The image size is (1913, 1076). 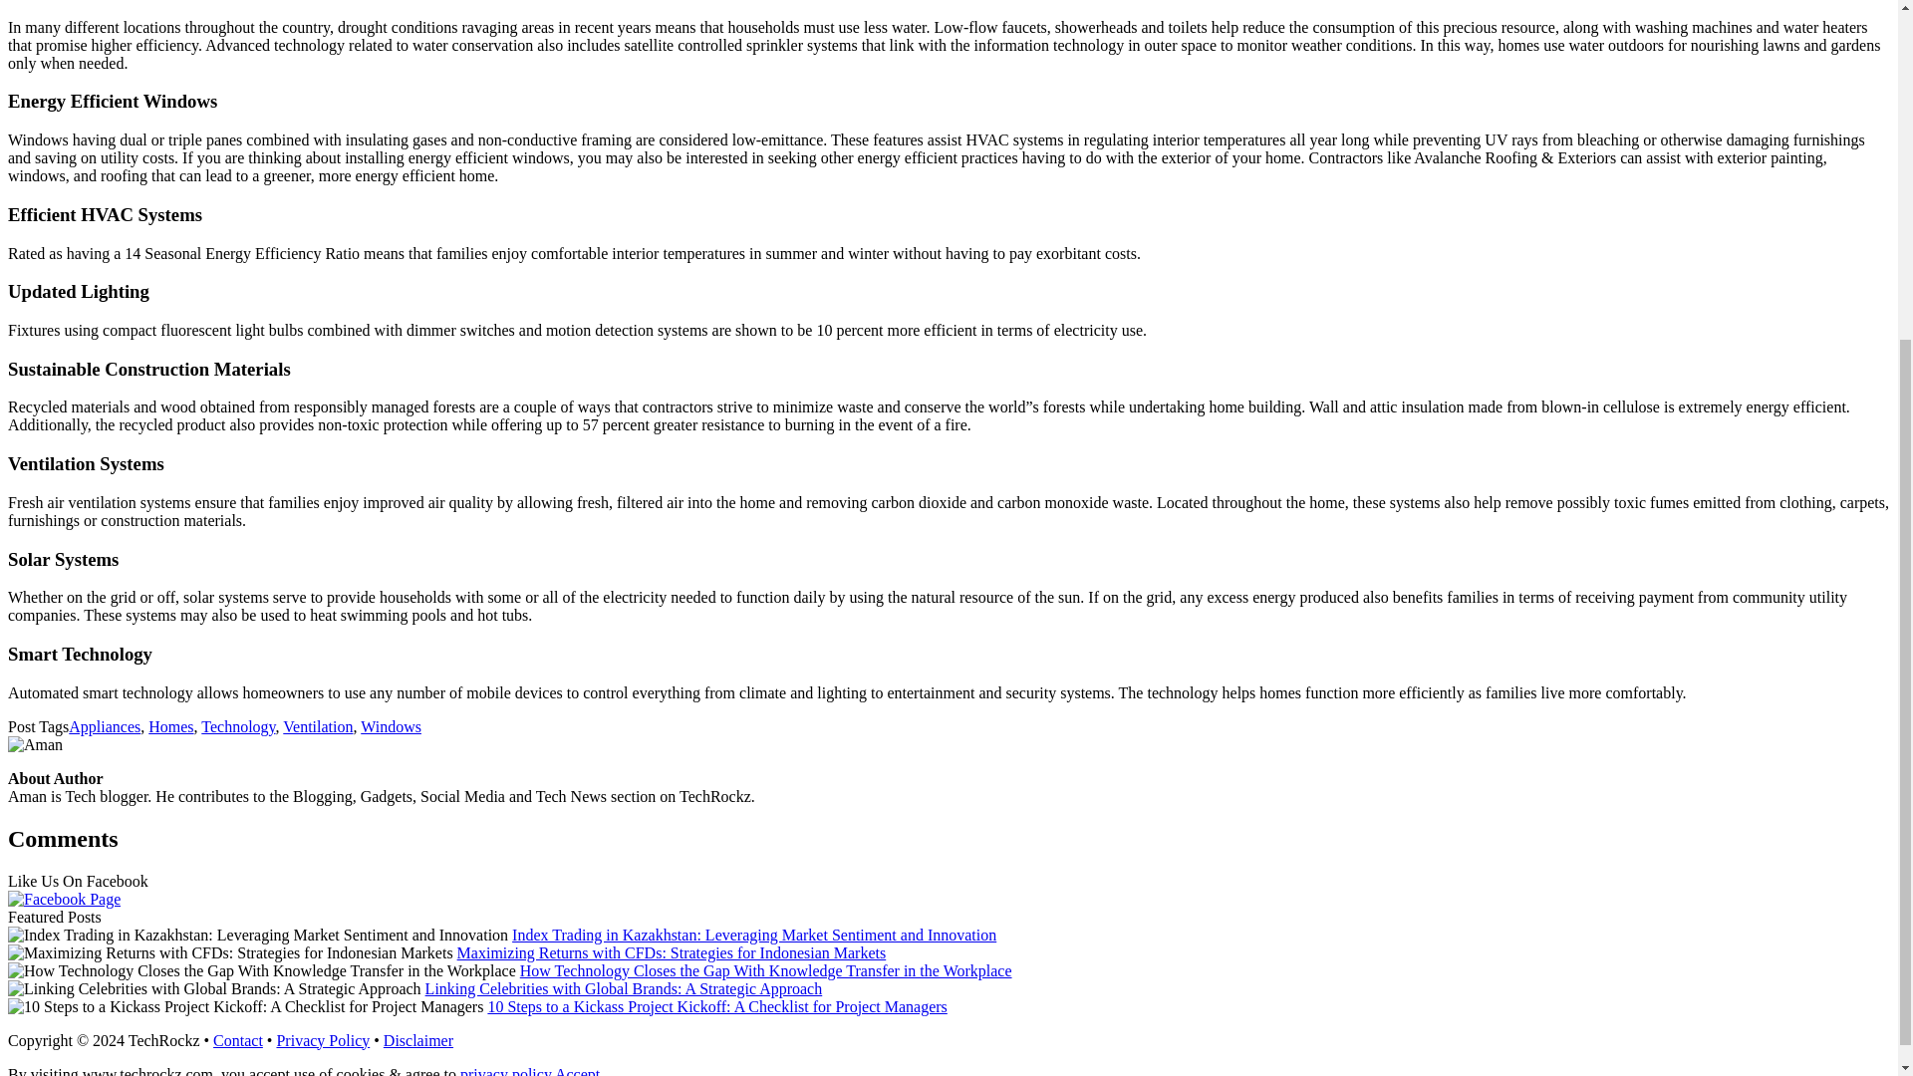 What do you see at coordinates (317, 726) in the screenshot?
I see `Ventilation` at bounding box center [317, 726].